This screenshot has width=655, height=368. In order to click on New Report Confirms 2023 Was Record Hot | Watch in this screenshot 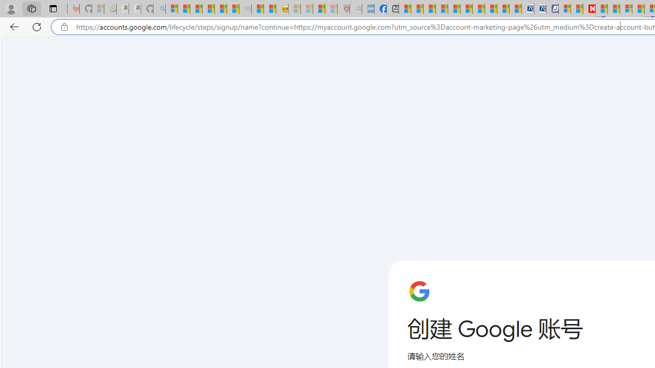, I will do `click(220, 9)`.